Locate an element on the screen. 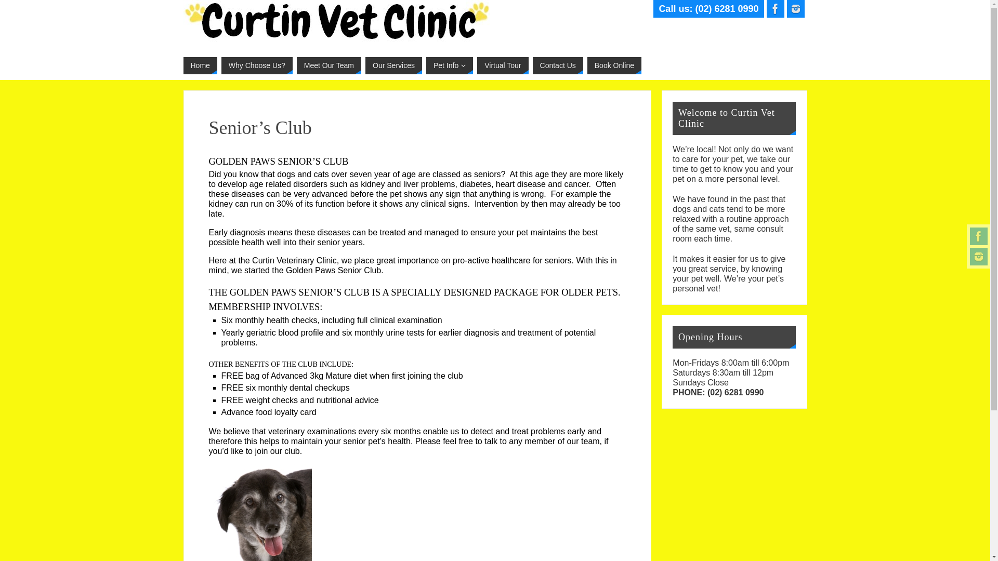 The width and height of the screenshot is (998, 561). Why Choose Us? is located at coordinates (257, 65).